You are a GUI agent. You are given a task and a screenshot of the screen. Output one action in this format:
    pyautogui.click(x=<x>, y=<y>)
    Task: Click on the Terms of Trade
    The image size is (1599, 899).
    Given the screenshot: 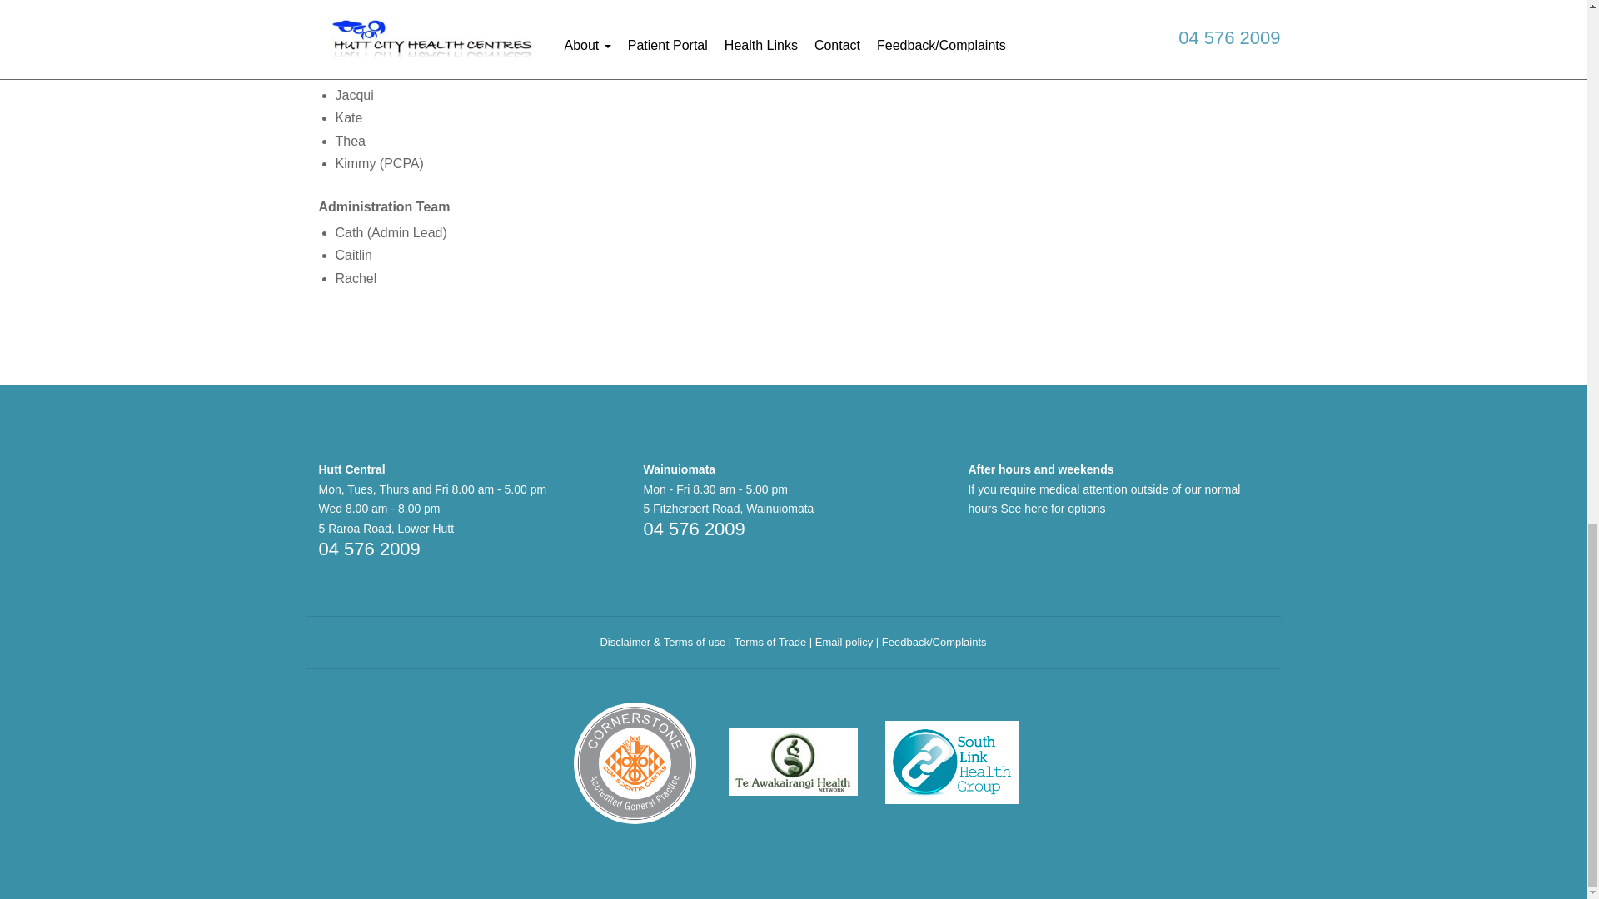 What is the action you would take?
    pyautogui.click(x=770, y=641)
    